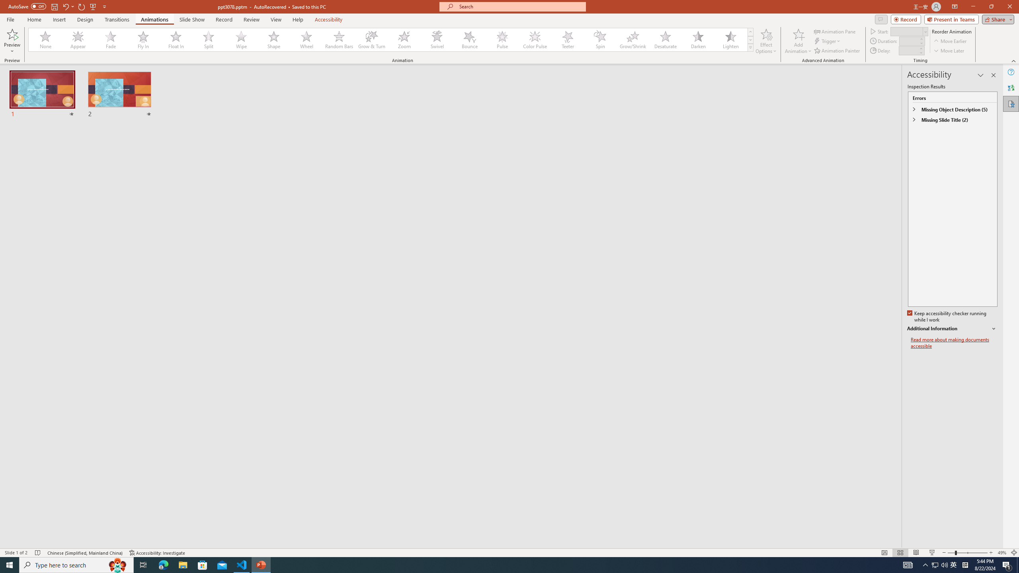  I want to click on Fly In, so click(143, 40).